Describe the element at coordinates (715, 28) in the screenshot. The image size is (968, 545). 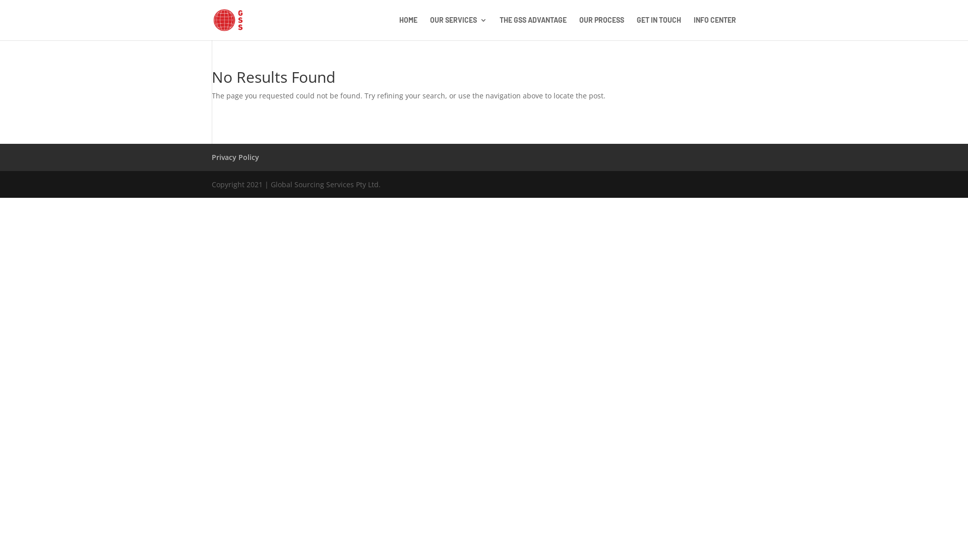
I see `INFO CENTER` at that location.